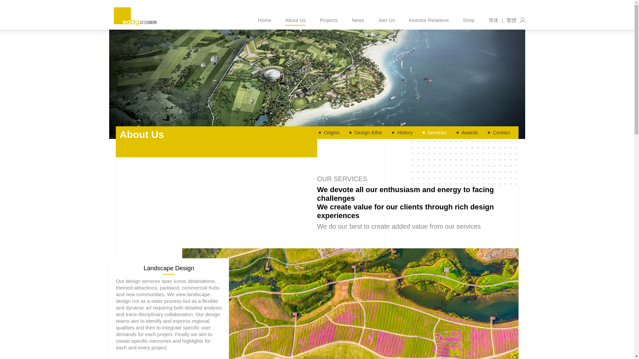  I want to click on Join Us, so click(386, 20).